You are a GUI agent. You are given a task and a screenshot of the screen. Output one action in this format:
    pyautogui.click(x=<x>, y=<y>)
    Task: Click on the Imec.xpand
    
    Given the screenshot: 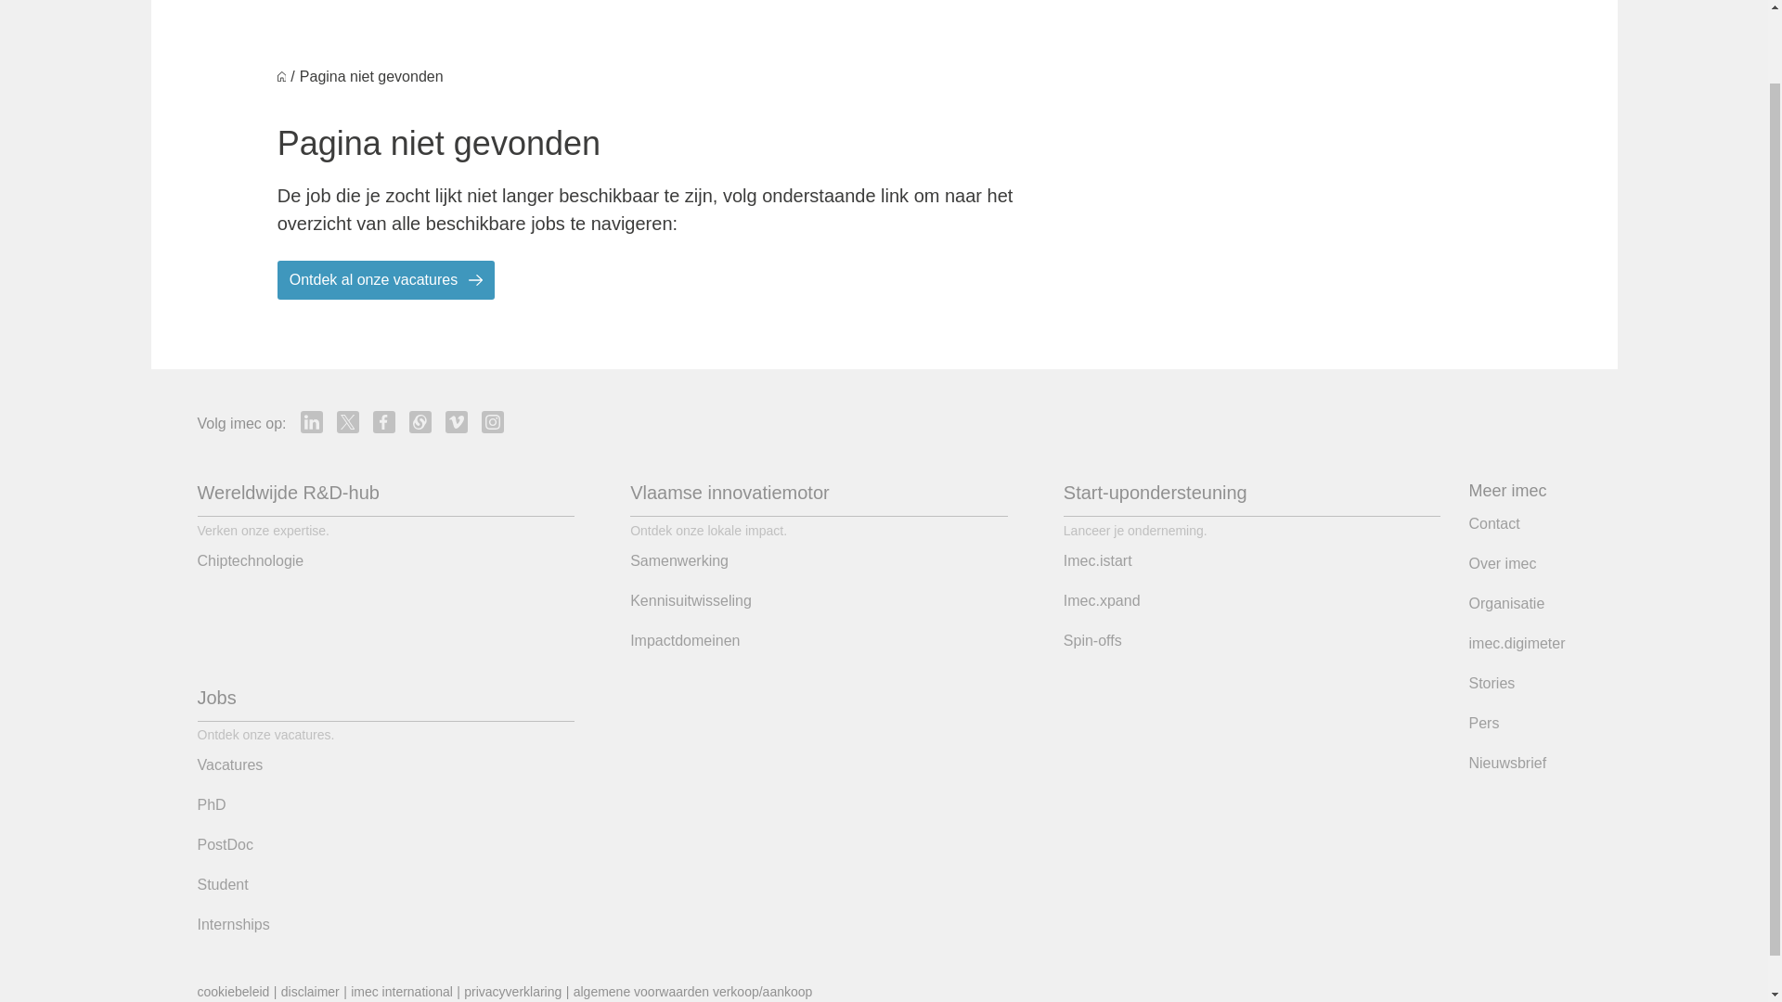 What is the action you would take?
    pyautogui.click(x=1102, y=601)
    